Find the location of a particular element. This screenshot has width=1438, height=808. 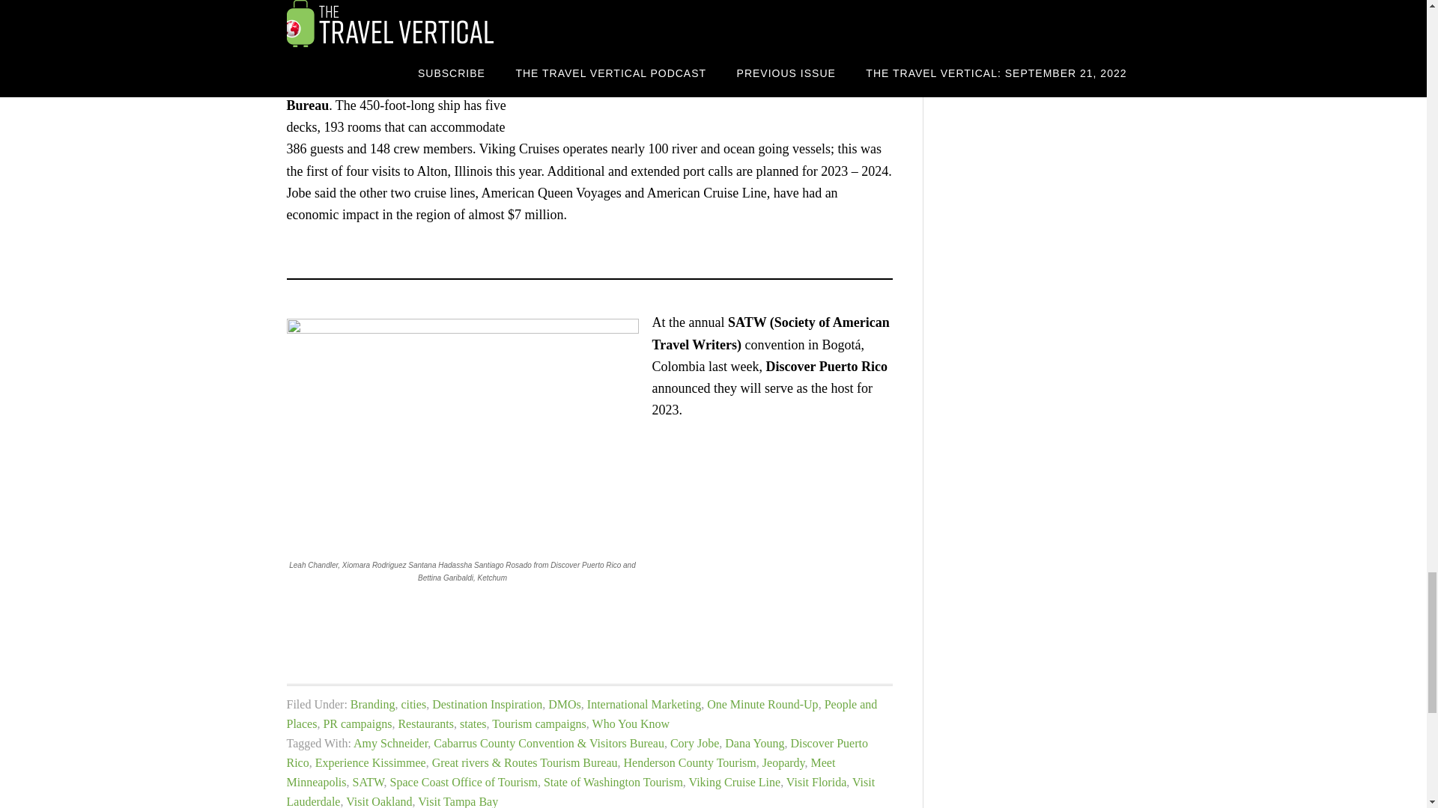

One Minute Round-Up is located at coordinates (762, 705).